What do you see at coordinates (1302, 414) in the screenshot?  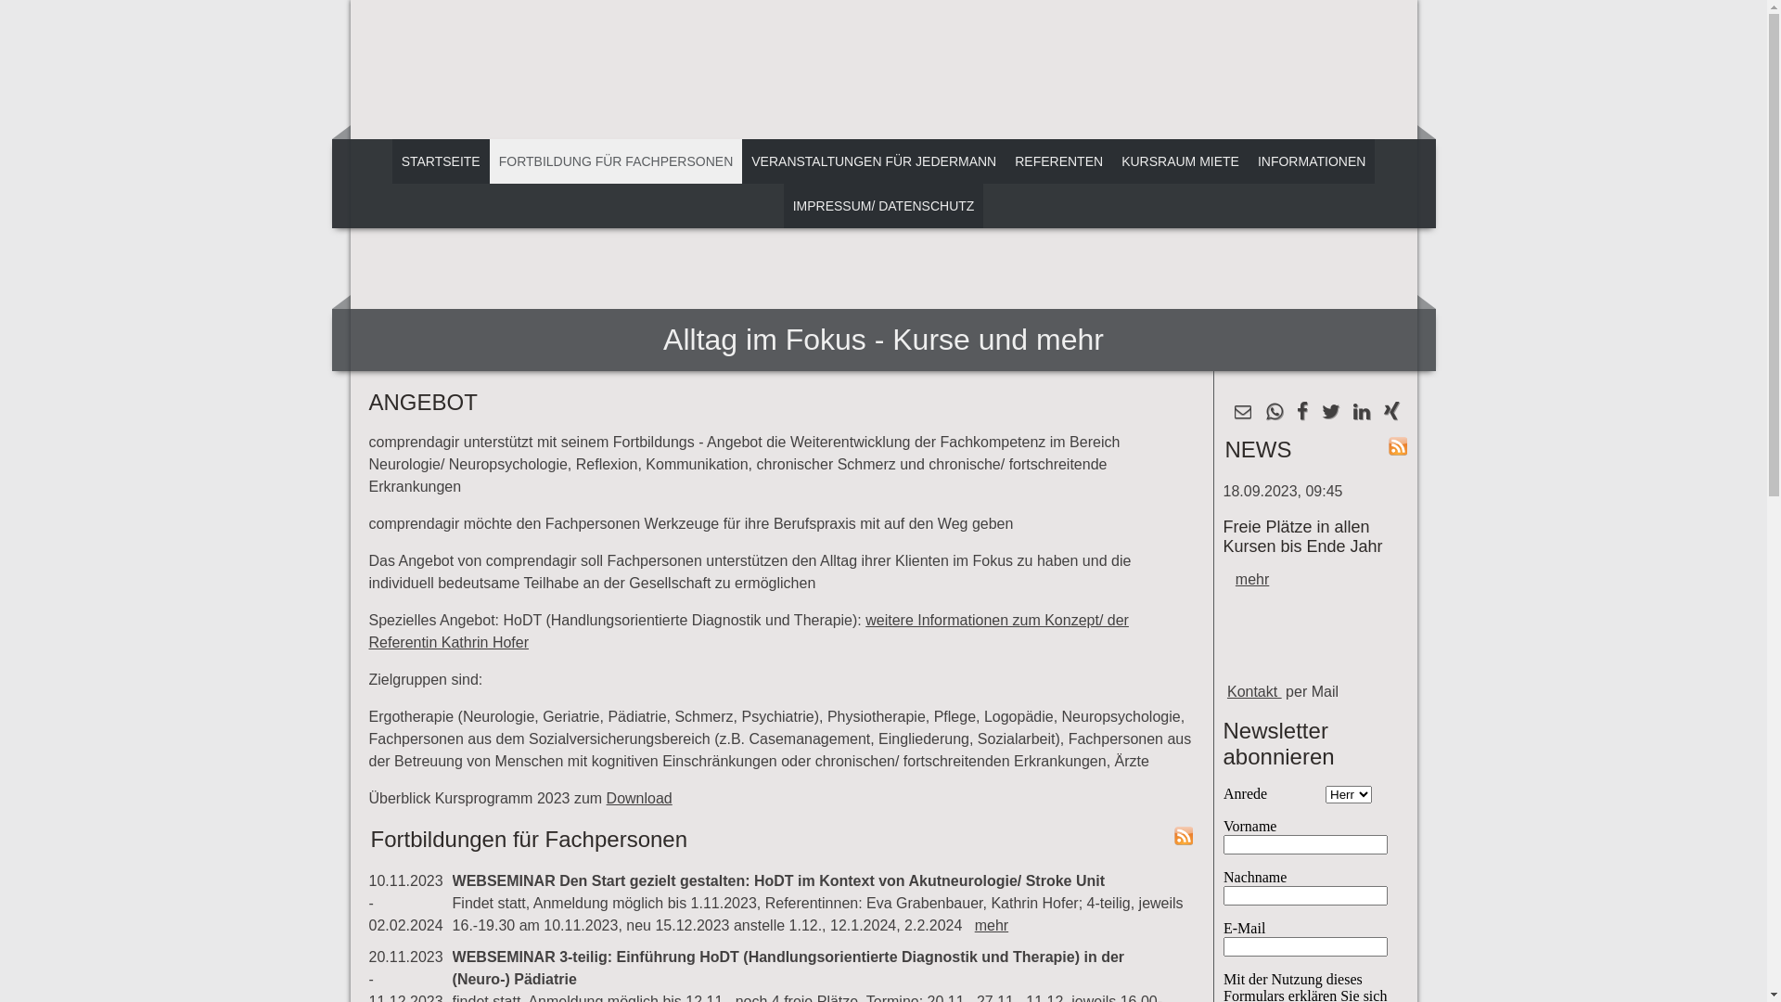 I see `Facebook` at bounding box center [1302, 414].